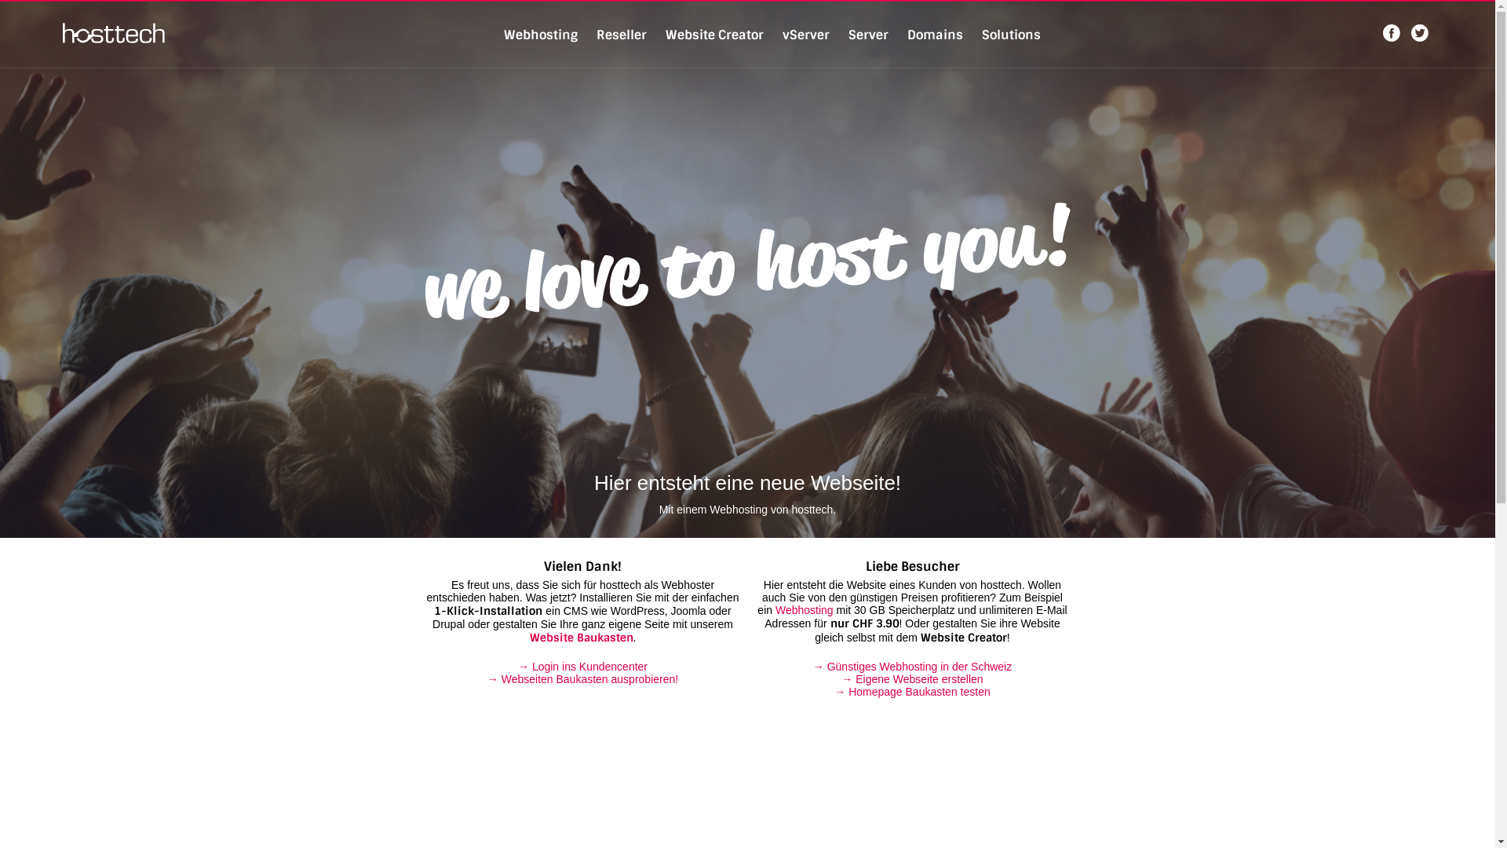 The width and height of the screenshot is (1507, 848). I want to click on Webhosting, so click(541, 35).